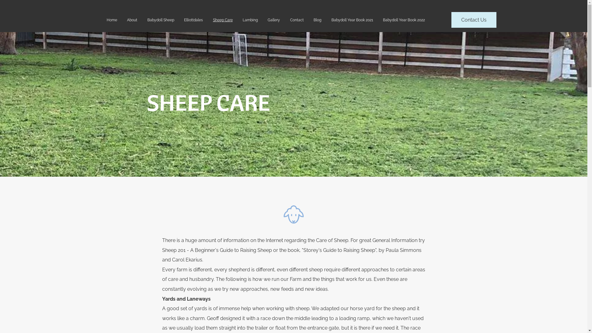 This screenshot has height=333, width=592. What do you see at coordinates (250, 20) in the screenshot?
I see `Lambing` at bounding box center [250, 20].